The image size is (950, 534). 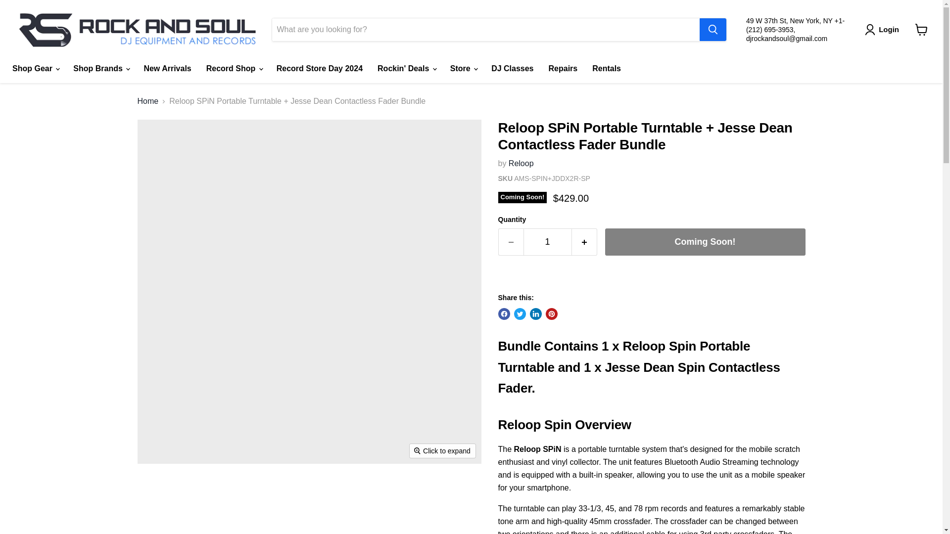 What do you see at coordinates (547, 242) in the screenshot?
I see `1` at bounding box center [547, 242].